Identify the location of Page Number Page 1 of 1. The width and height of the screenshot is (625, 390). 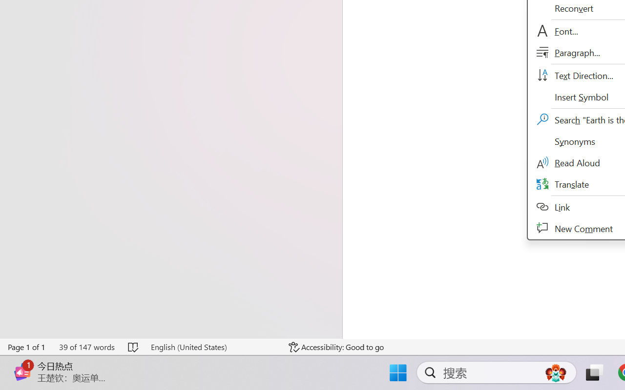
(27, 347).